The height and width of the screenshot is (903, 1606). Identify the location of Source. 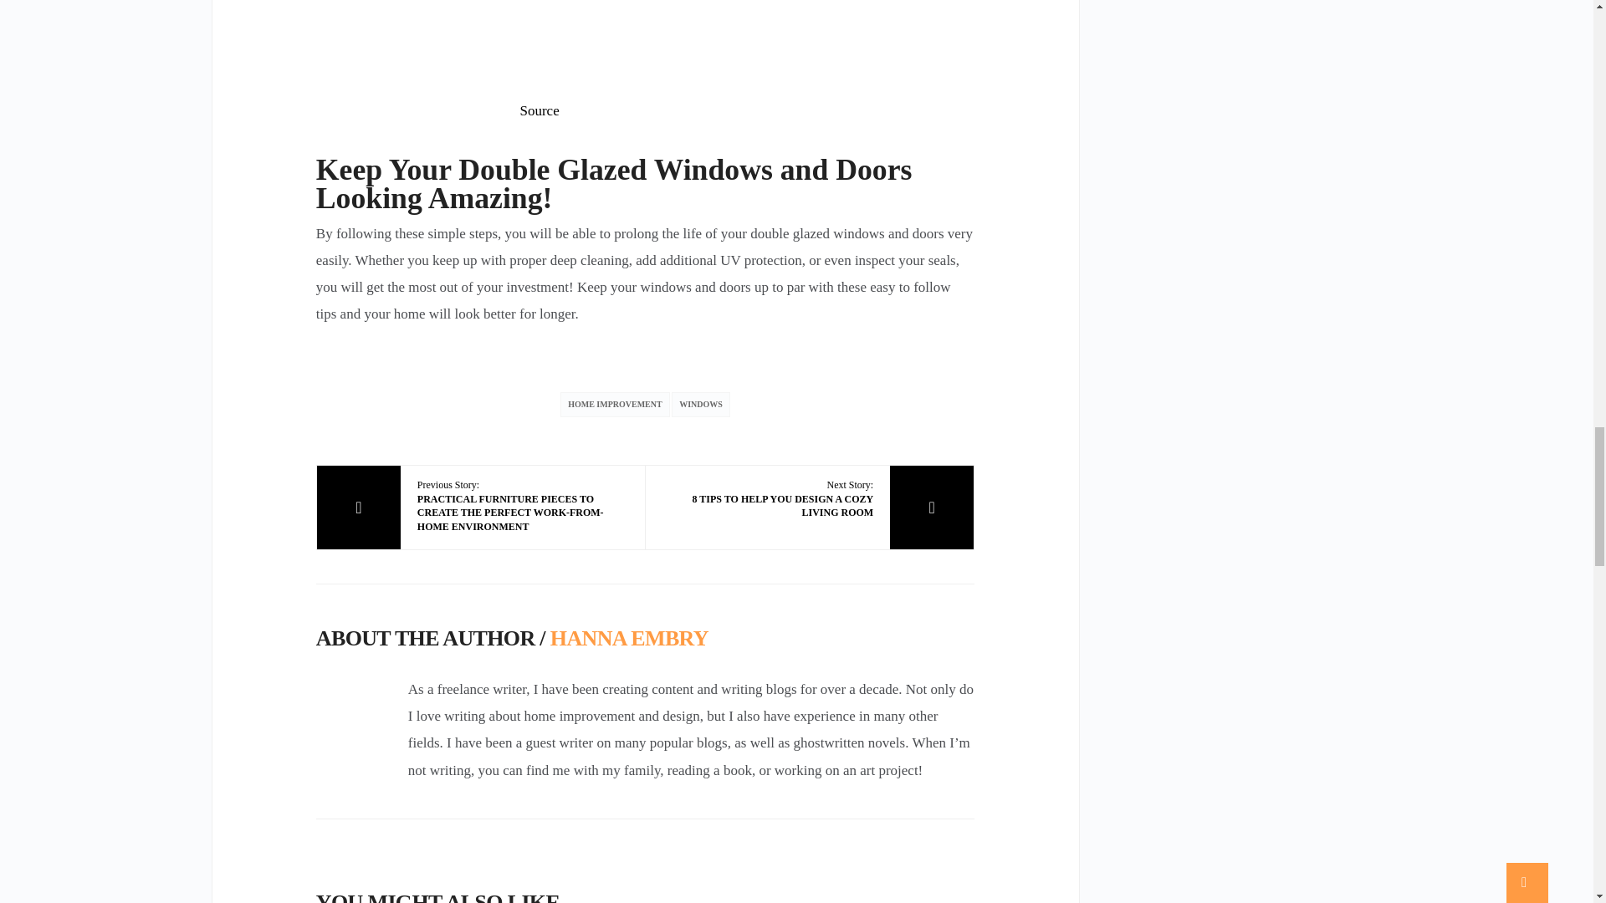
(540, 110).